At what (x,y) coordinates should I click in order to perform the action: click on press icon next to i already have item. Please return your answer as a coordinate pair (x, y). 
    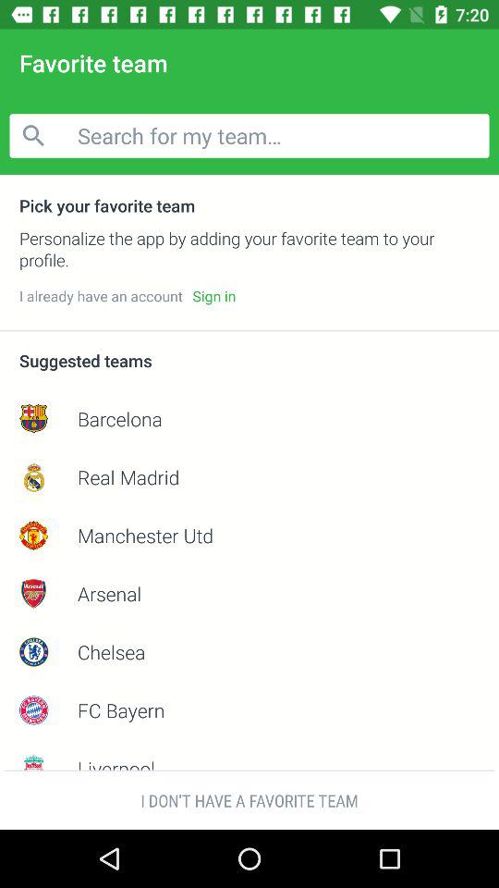
    Looking at the image, I should click on (214, 296).